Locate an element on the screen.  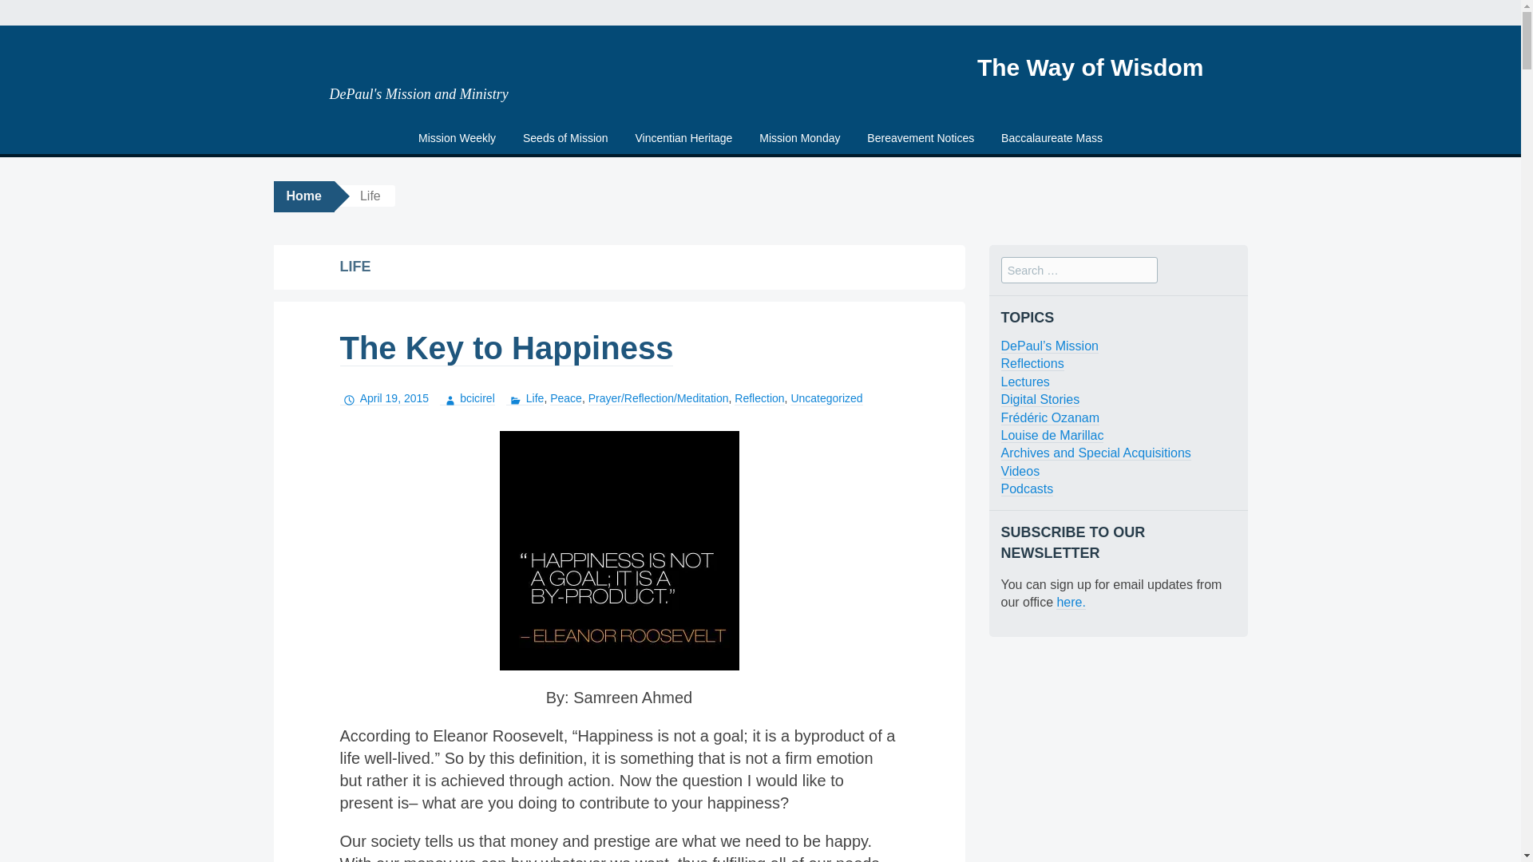
April 19, 2015 is located at coordinates (385, 398).